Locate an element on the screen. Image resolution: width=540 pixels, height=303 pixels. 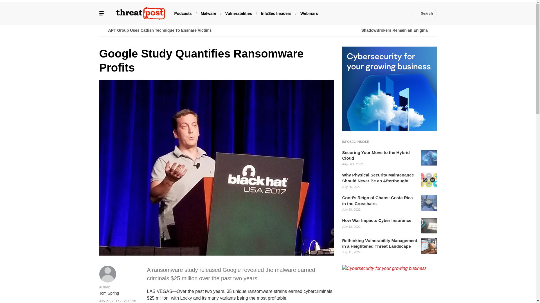
Webinars is located at coordinates (309, 13).